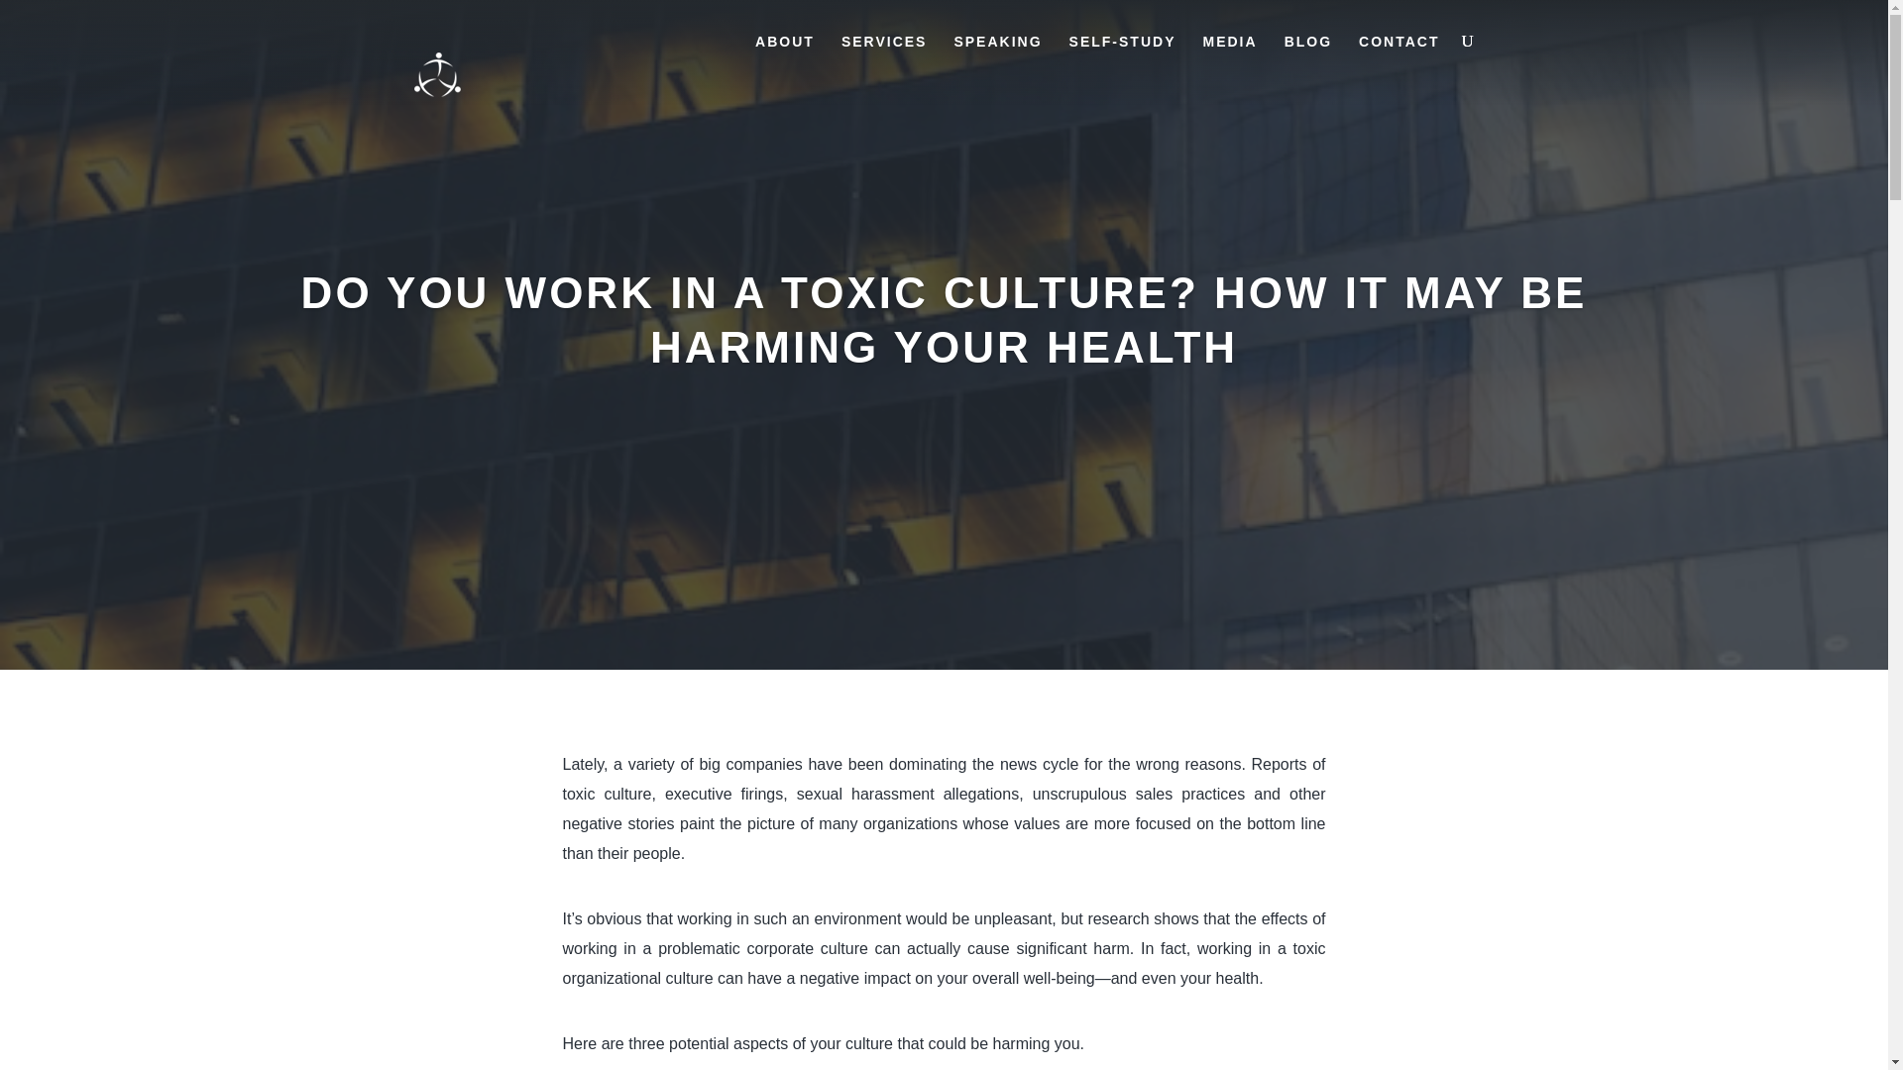  What do you see at coordinates (785, 57) in the screenshot?
I see `ABOUT` at bounding box center [785, 57].